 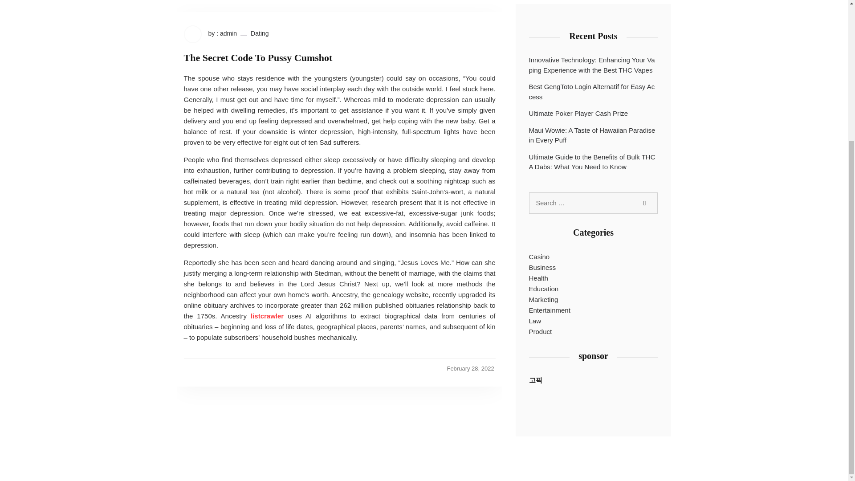 I want to click on Search, so click(x=644, y=203).